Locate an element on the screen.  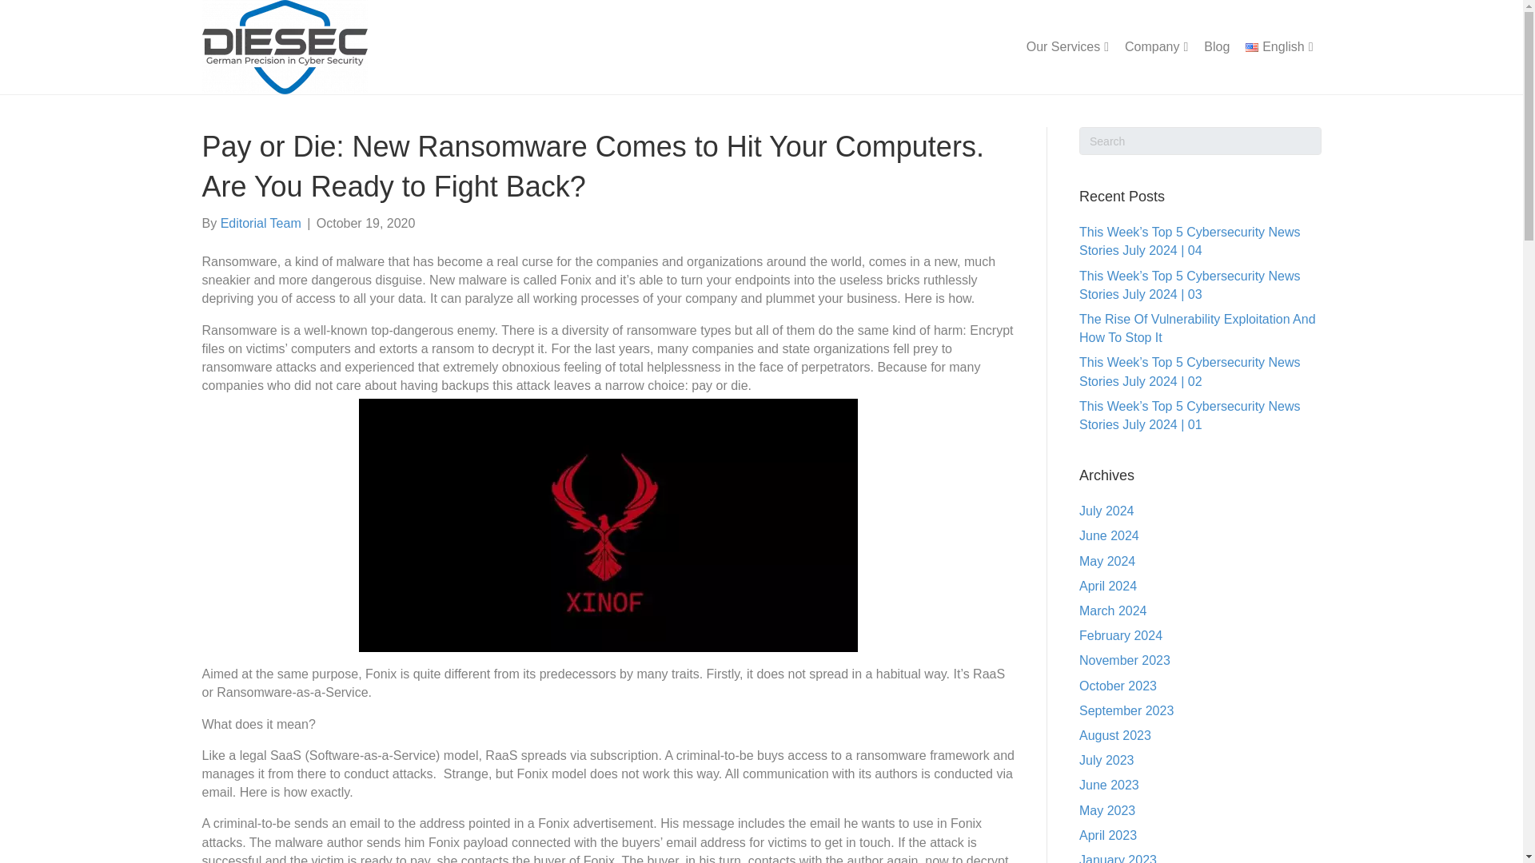
June 2024 is located at coordinates (1108, 535).